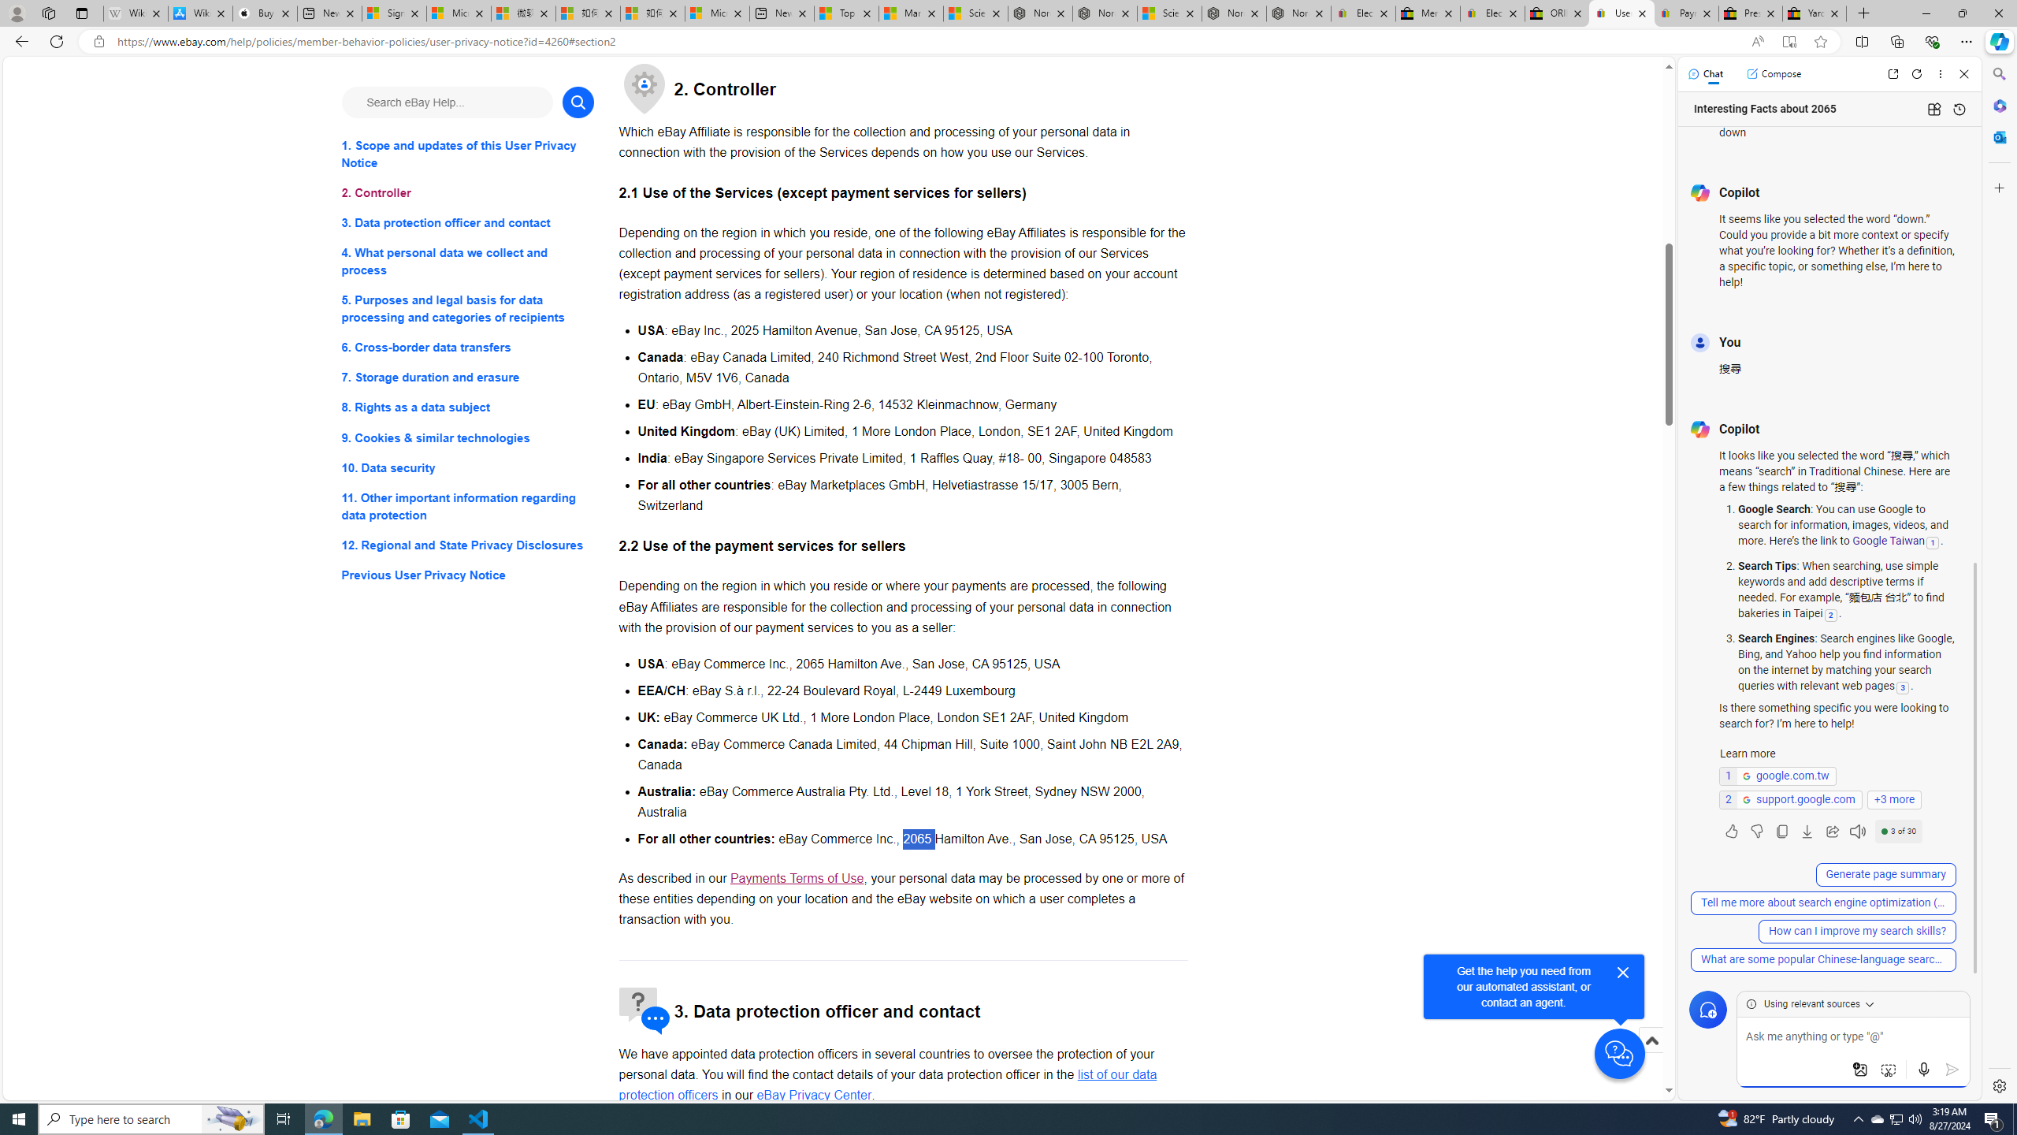 The width and height of the screenshot is (2017, 1135). Describe the element at coordinates (468, 544) in the screenshot. I see `12. Regional and State Privacy Disclosures` at that location.